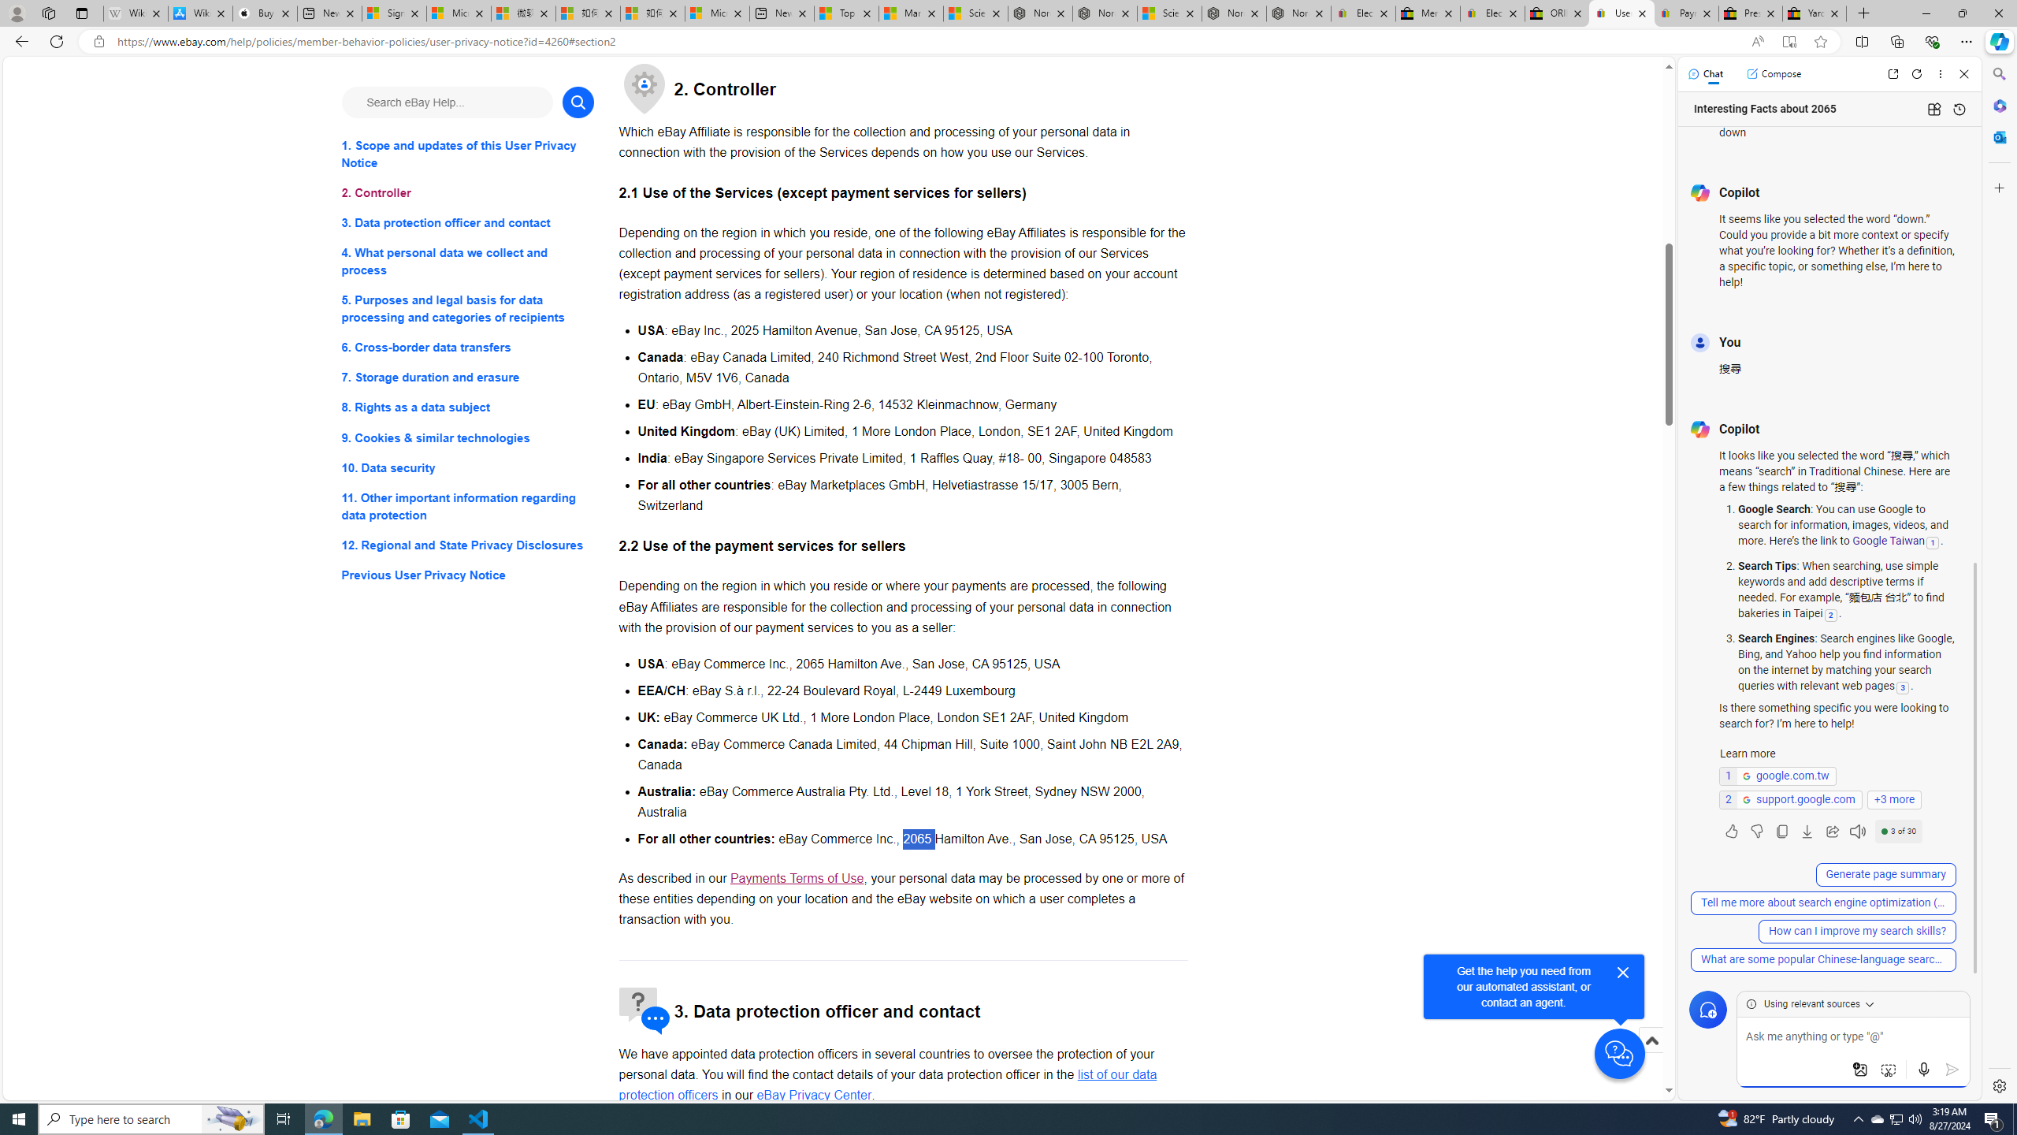 The width and height of the screenshot is (2017, 1135). Describe the element at coordinates (468, 544) in the screenshot. I see `12. Regional and State Privacy Disclosures` at that location.